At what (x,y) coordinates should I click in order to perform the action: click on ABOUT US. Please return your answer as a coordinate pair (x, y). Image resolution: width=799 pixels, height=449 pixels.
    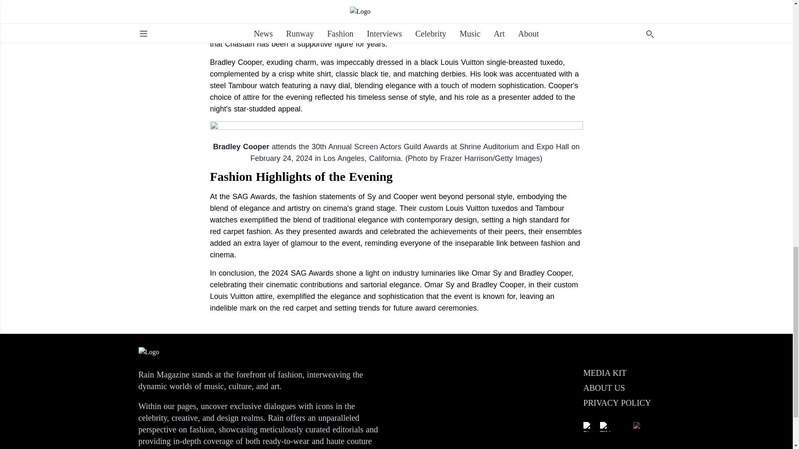
    Looking at the image, I should click on (604, 387).